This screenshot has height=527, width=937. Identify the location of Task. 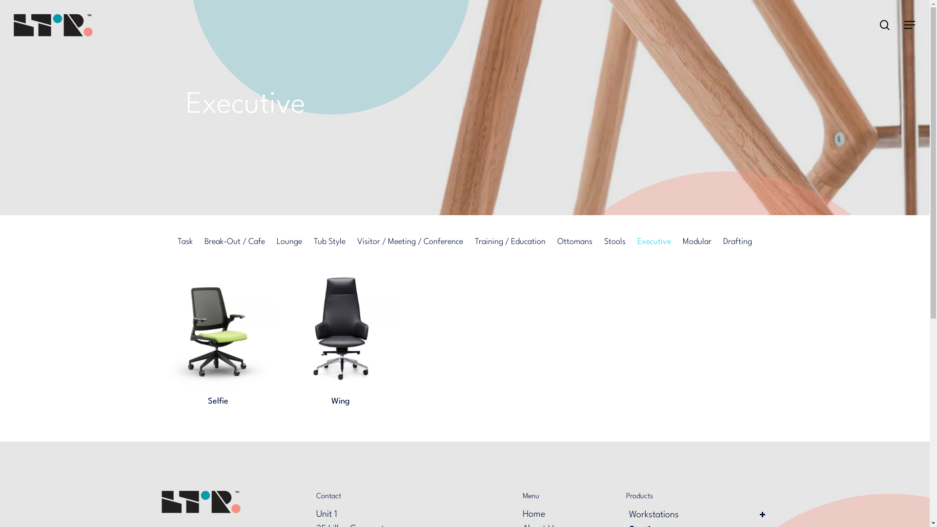
(185, 242).